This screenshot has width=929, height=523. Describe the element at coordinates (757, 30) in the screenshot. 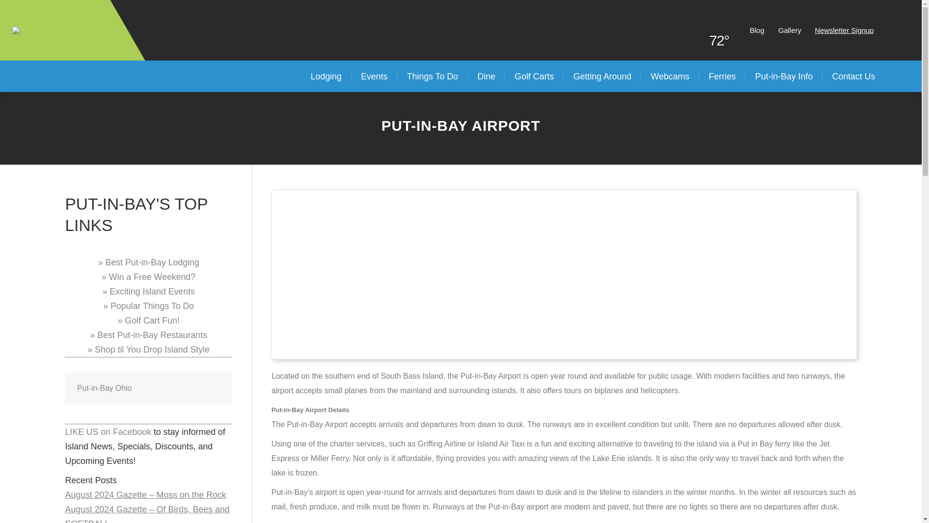

I see `Blog` at that location.